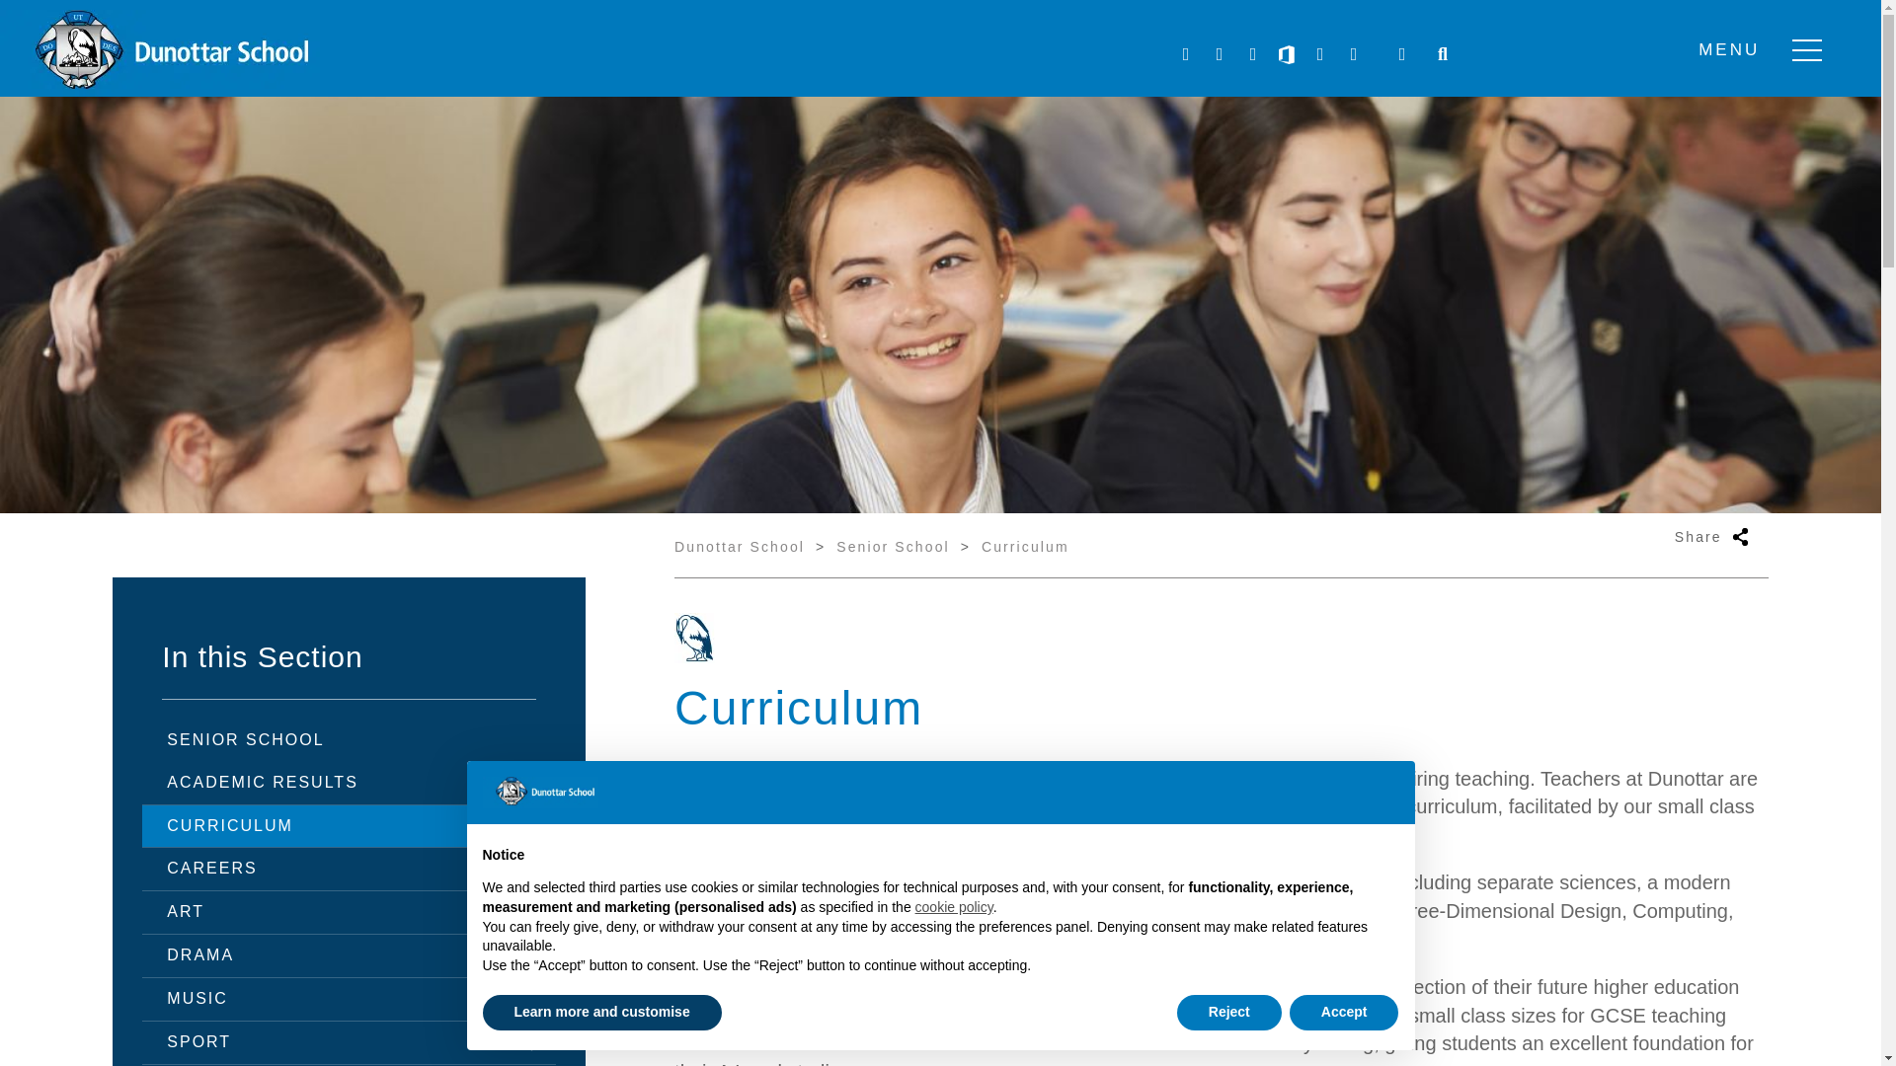 Image resolution: width=1896 pixels, height=1066 pixels. What do you see at coordinates (1402, 54) in the screenshot?
I see `PARENT PORTAL` at bounding box center [1402, 54].